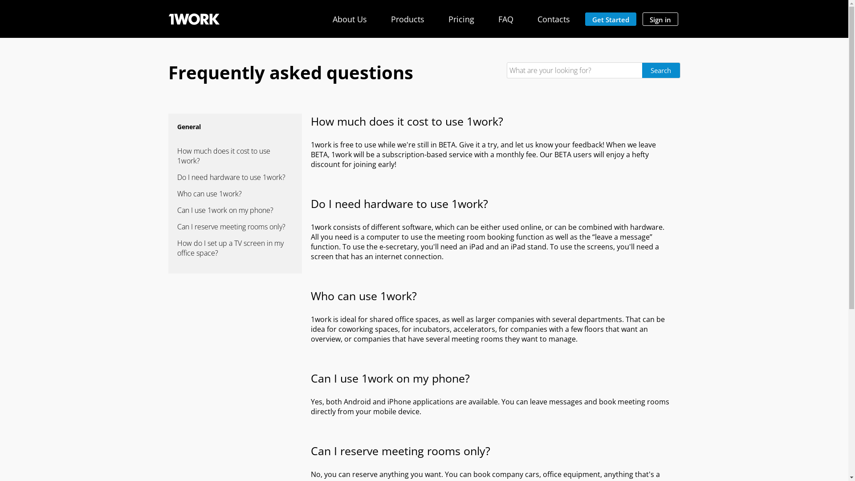  What do you see at coordinates (235, 227) in the screenshot?
I see `Can I reserve meeting rooms only?` at bounding box center [235, 227].